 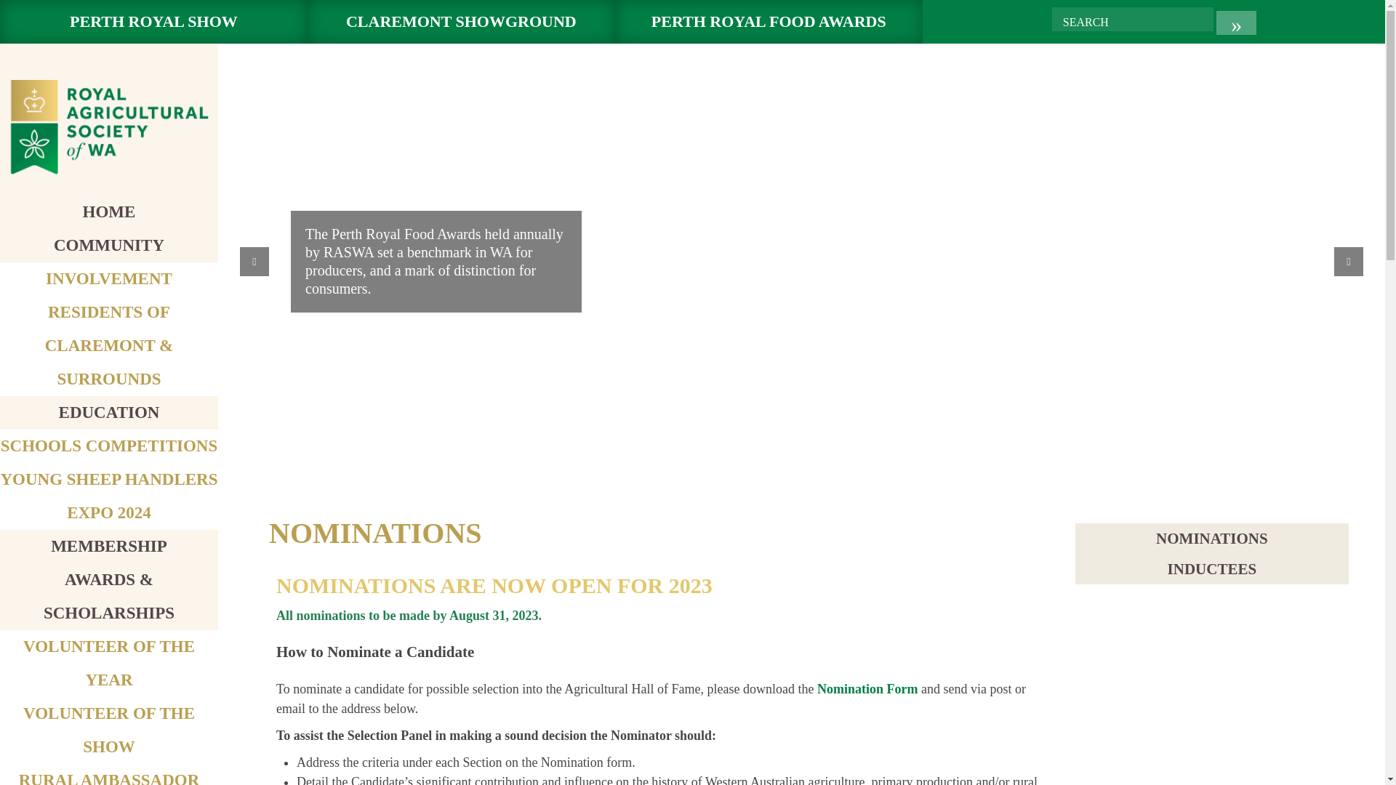 What do you see at coordinates (109, 730) in the screenshot?
I see `VOLUNTEER OF THE SHOW` at bounding box center [109, 730].